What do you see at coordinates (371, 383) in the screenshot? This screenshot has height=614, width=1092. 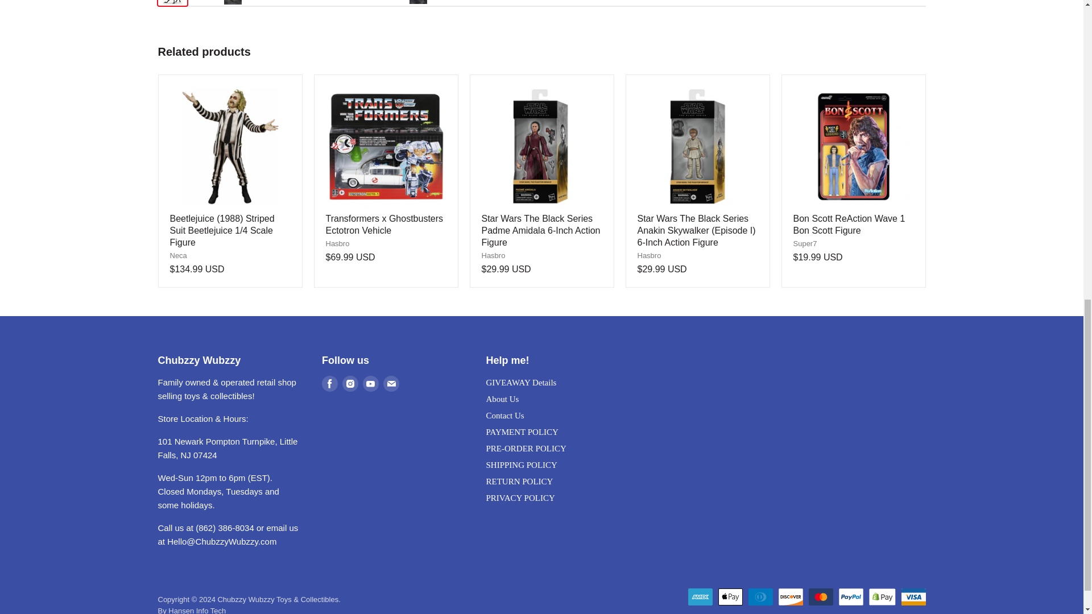 I see `Youtube` at bounding box center [371, 383].